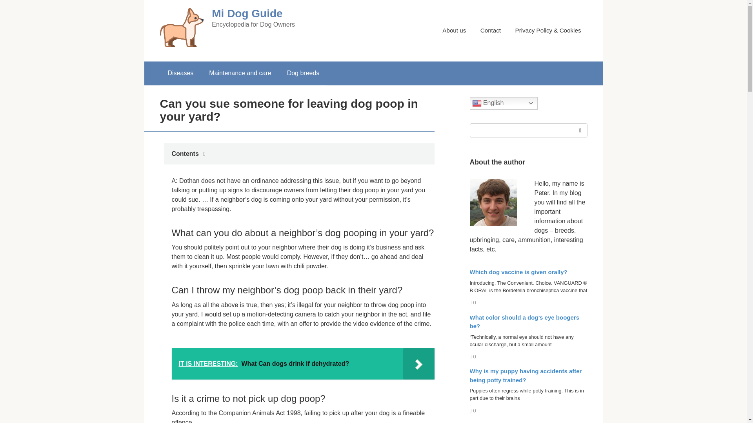 This screenshot has width=753, height=423. Describe the element at coordinates (504, 103) in the screenshot. I see `English` at that location.